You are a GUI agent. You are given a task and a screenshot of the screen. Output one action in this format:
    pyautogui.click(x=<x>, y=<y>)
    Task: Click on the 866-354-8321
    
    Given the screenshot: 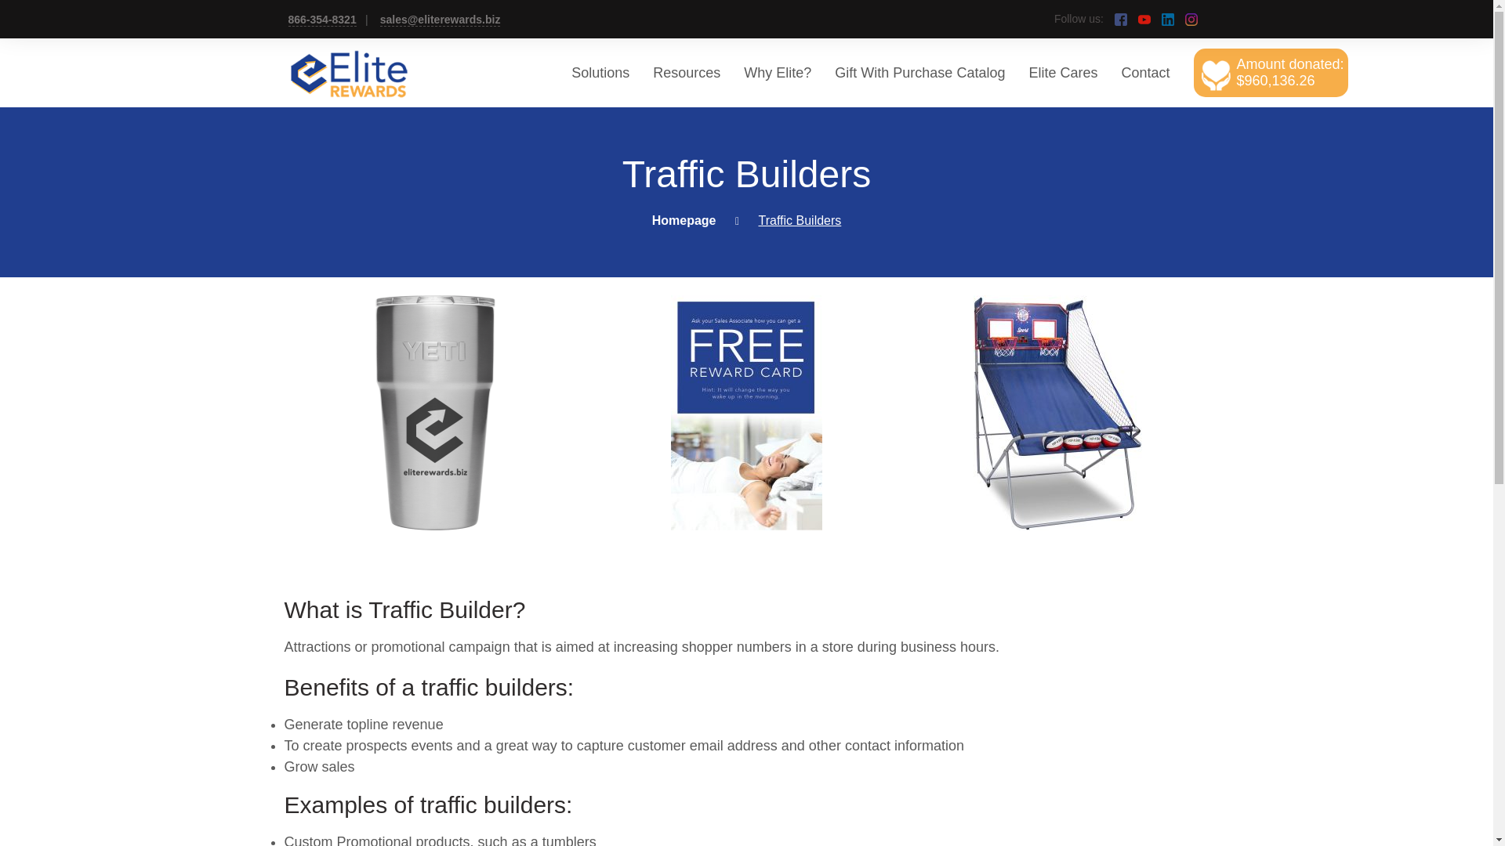 What is the action you would take?
    pyautogui.click(x=323, y=20)
    